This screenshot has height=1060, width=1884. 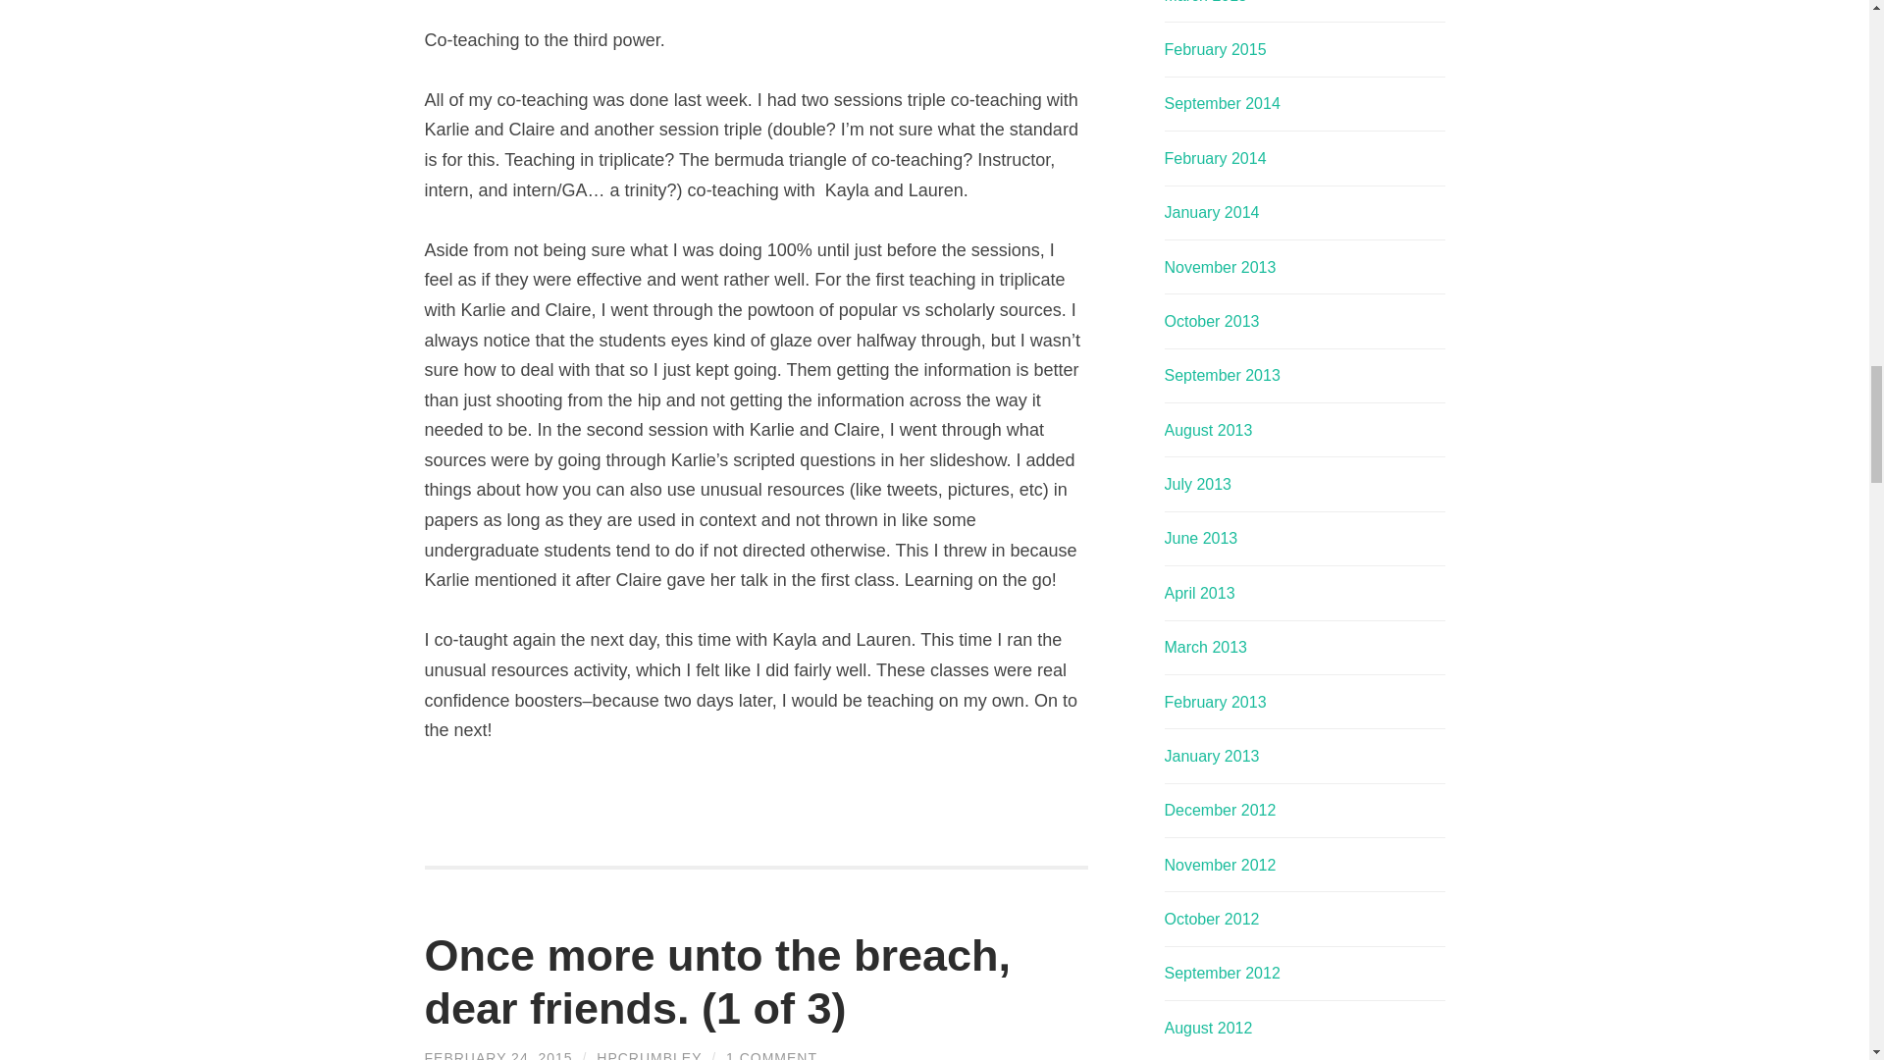 I want to click on 1 COMMENT, so click(x=771, y=1055).